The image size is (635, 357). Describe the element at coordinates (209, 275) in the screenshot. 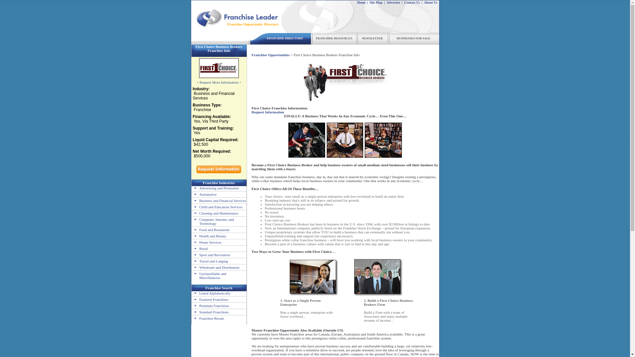

I see `Unclassifiable and Miscellaneous` at that location.